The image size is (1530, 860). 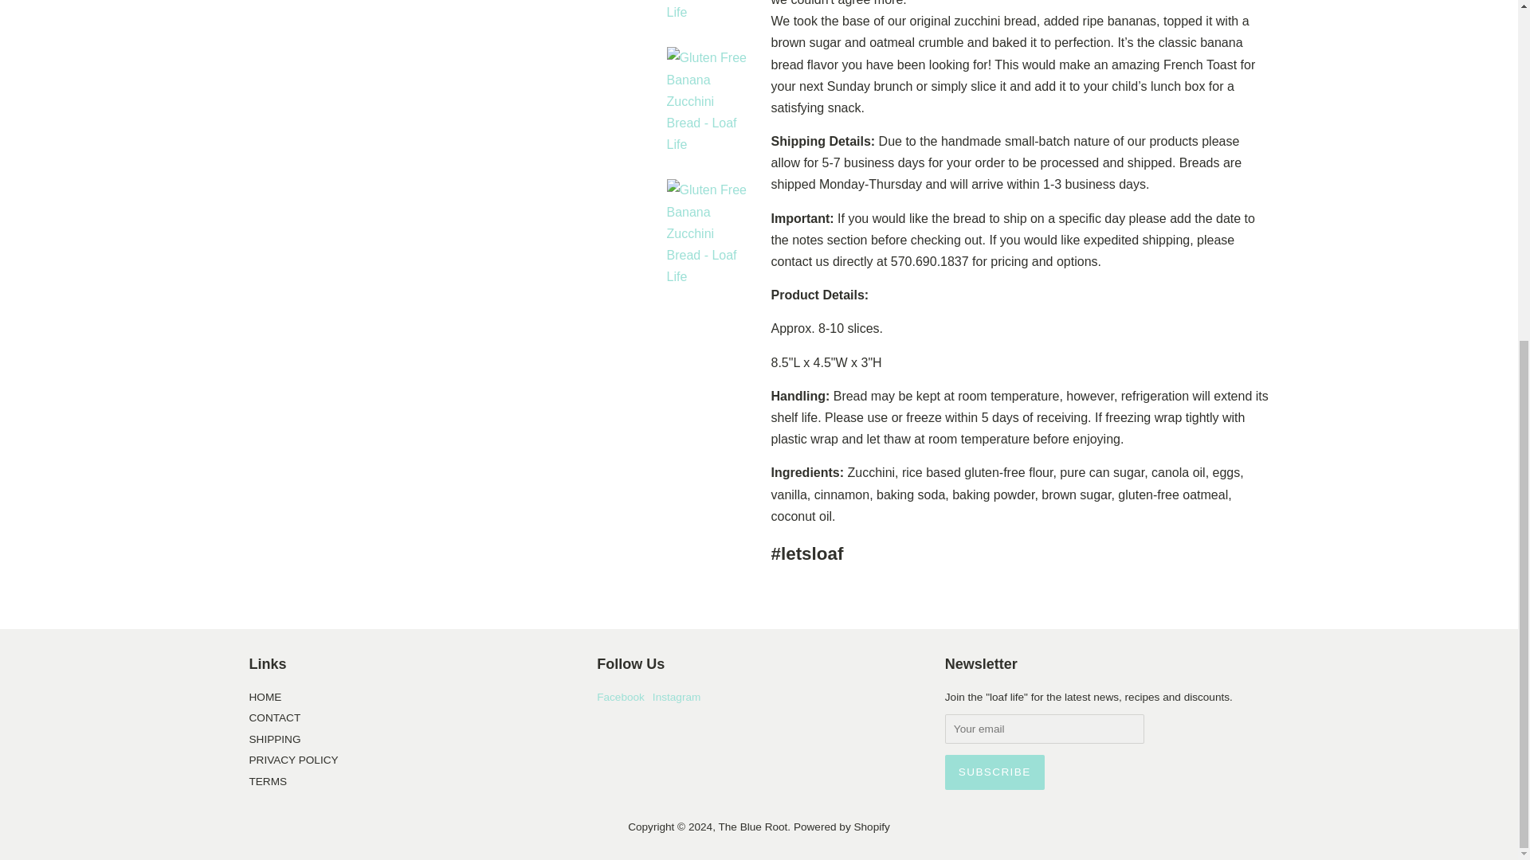 What do you see at coordinates (752, 827) in the screenshot?
I see `The Blue Root` at bounding box center [752, 827].